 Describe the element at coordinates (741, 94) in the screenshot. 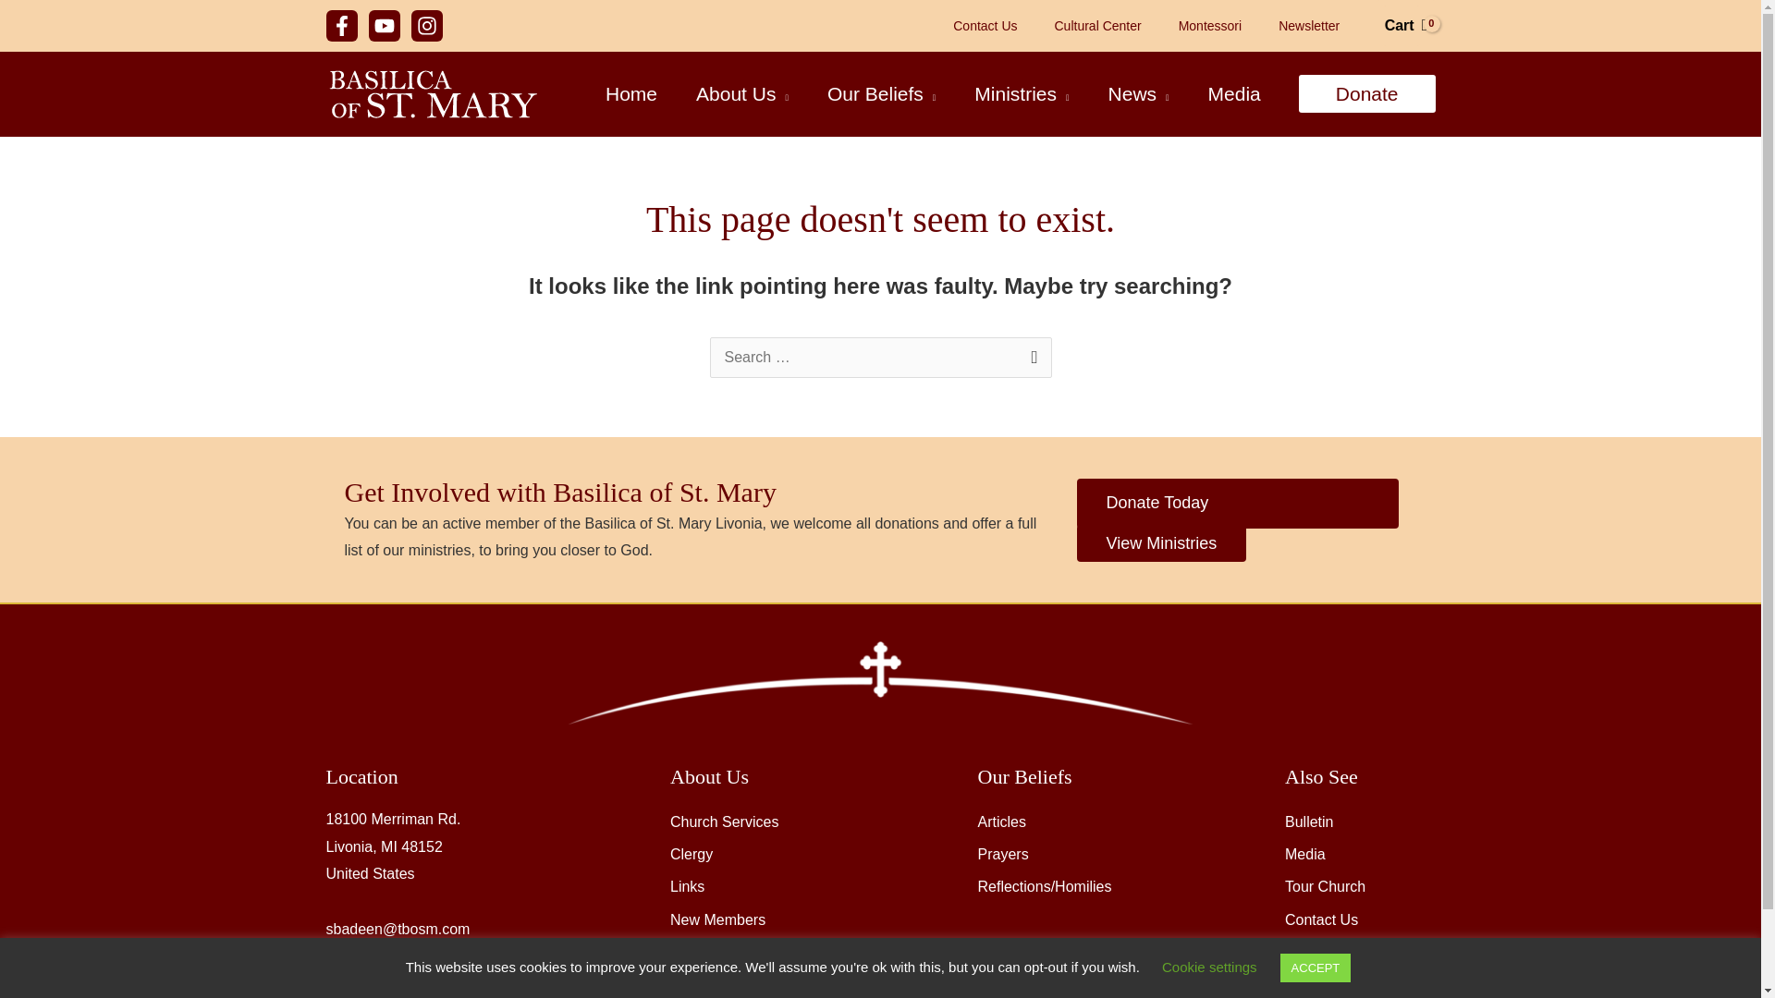

I see `About Us` at that location.